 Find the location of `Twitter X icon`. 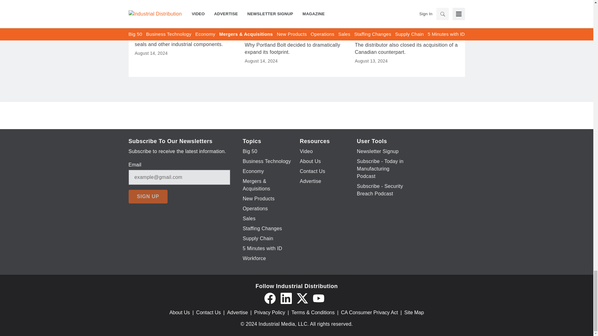

Twitter X icon is located at coordinates (302, 298).